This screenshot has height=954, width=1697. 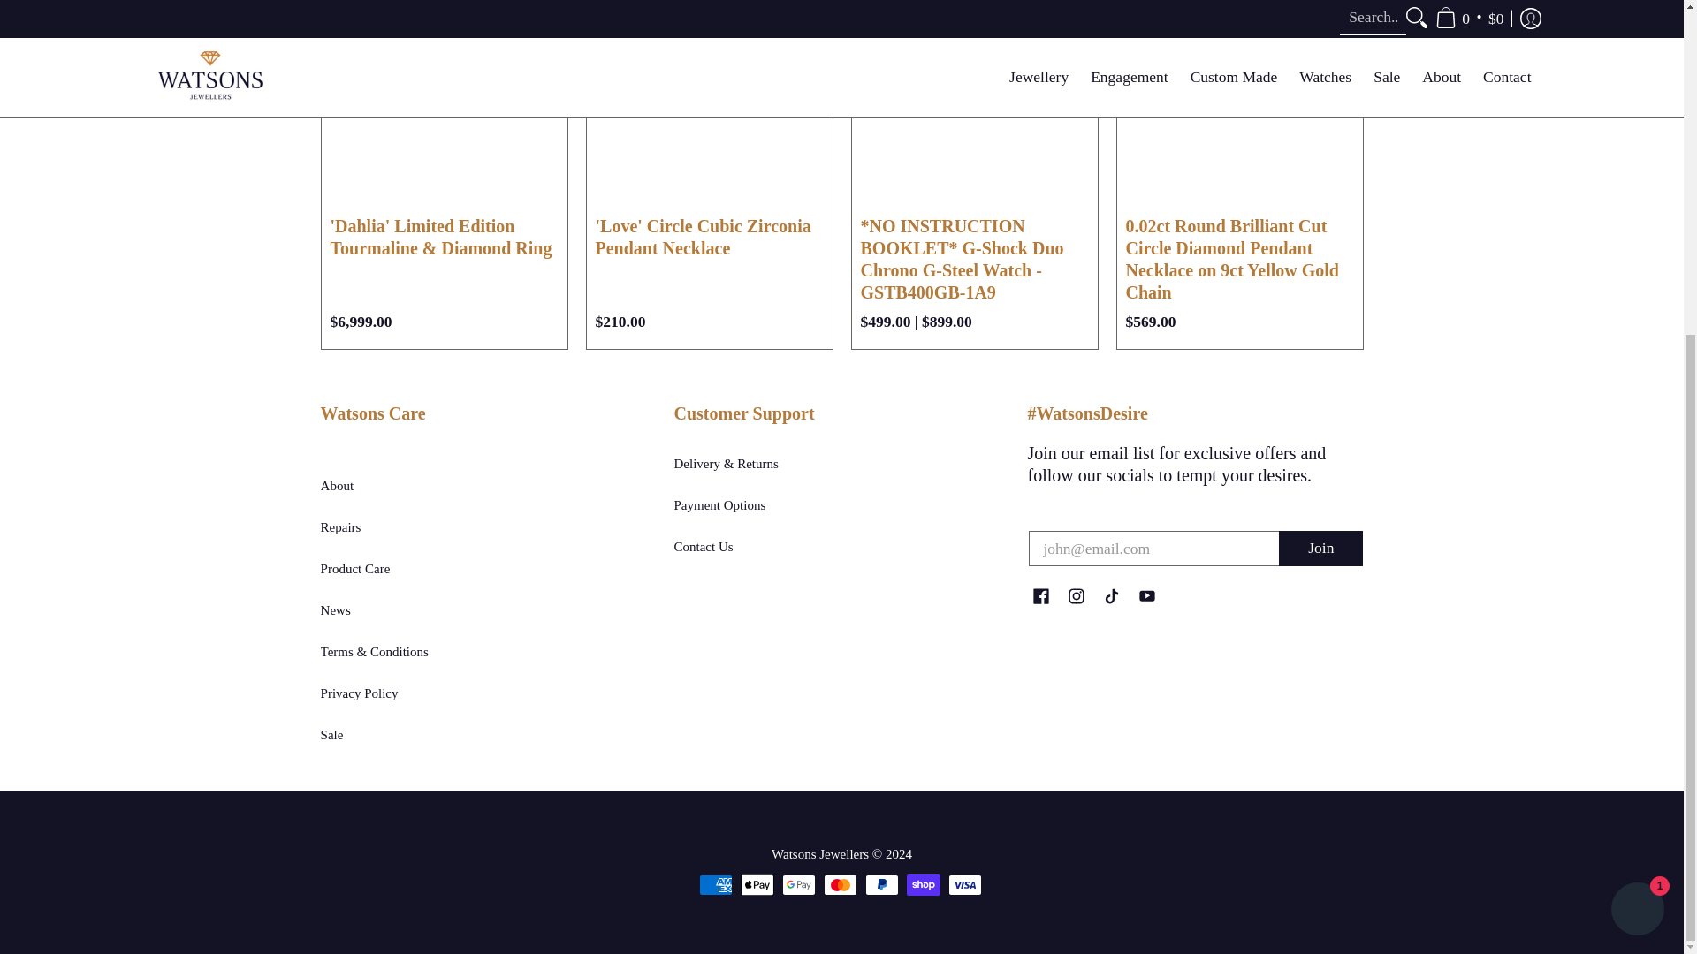 I want to click on Visa, so click(x=963, y=885).